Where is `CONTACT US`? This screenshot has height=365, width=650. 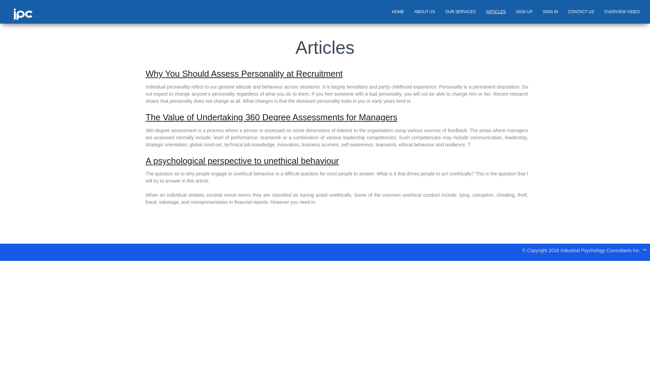
CONTACT US is located at coordinates (581, 11).